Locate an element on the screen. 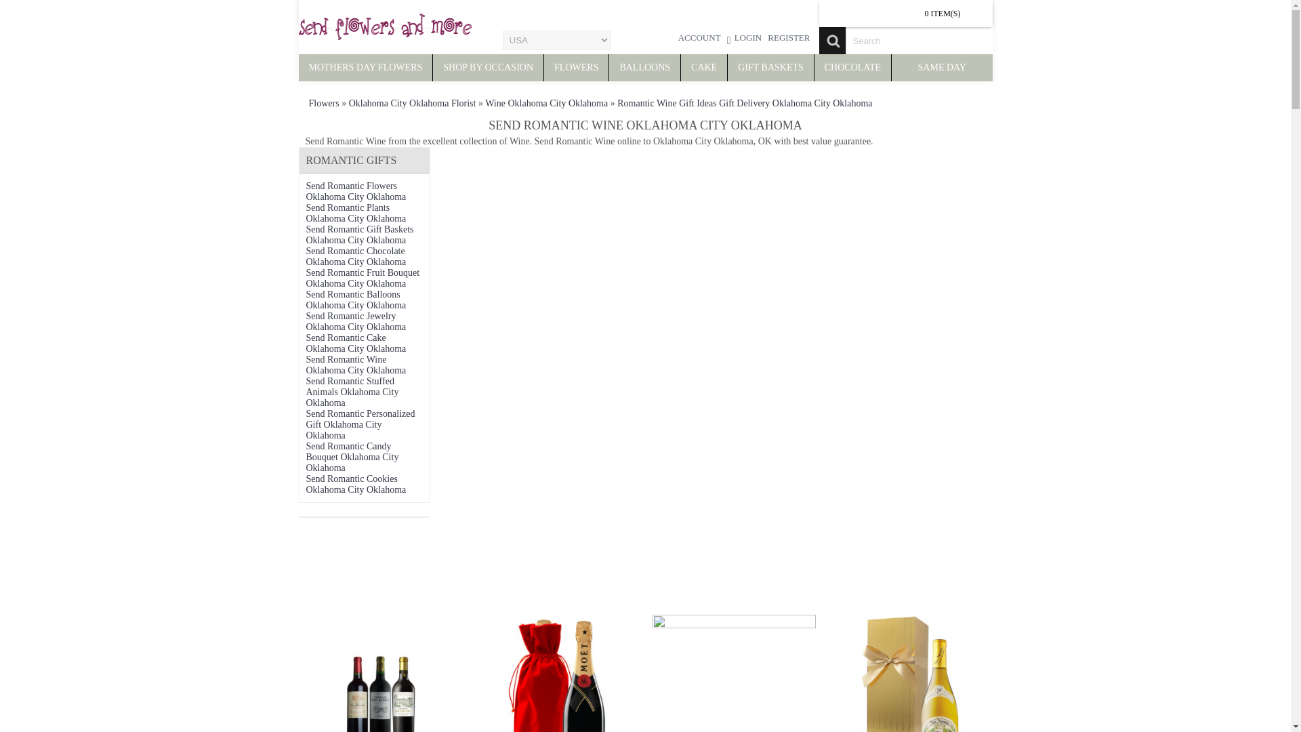 This screenshot has width=1301, height=732. Send Romantic Balloons Oklahoma City Oklahoma is located at coordinates (356, 300).